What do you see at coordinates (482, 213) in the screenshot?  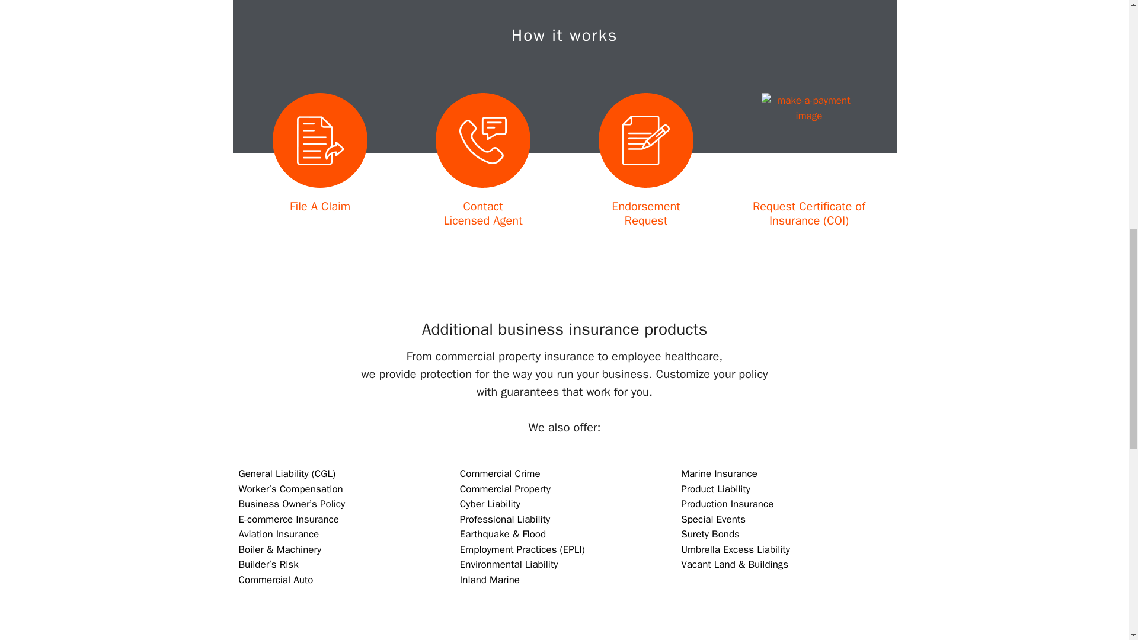 I see `E-commerce Insurance` at bounding box center [482, 213].